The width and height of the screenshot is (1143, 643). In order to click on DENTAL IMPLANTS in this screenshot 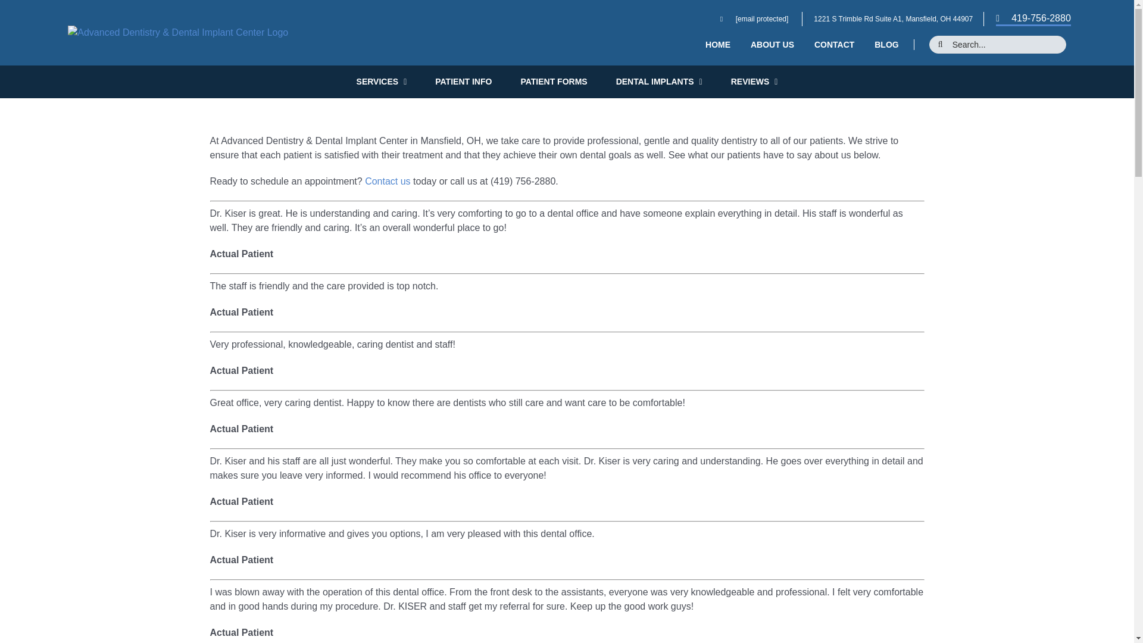, I will do `click(659, 82)`.